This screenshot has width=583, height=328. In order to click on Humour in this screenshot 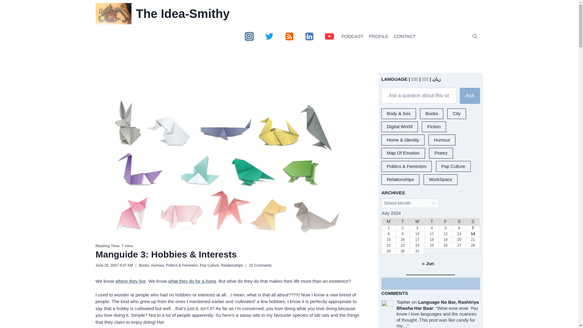, I will do `click(157, 265)`.